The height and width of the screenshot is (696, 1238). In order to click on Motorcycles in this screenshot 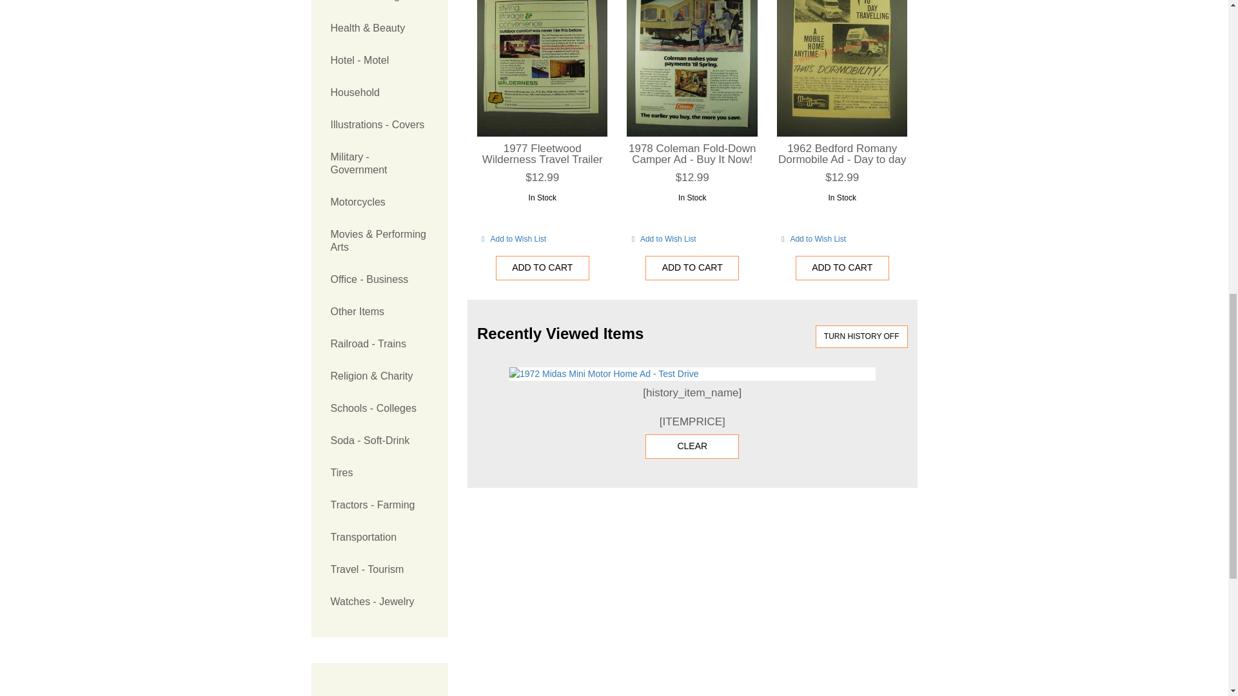, I will do `click(379, 202)`.